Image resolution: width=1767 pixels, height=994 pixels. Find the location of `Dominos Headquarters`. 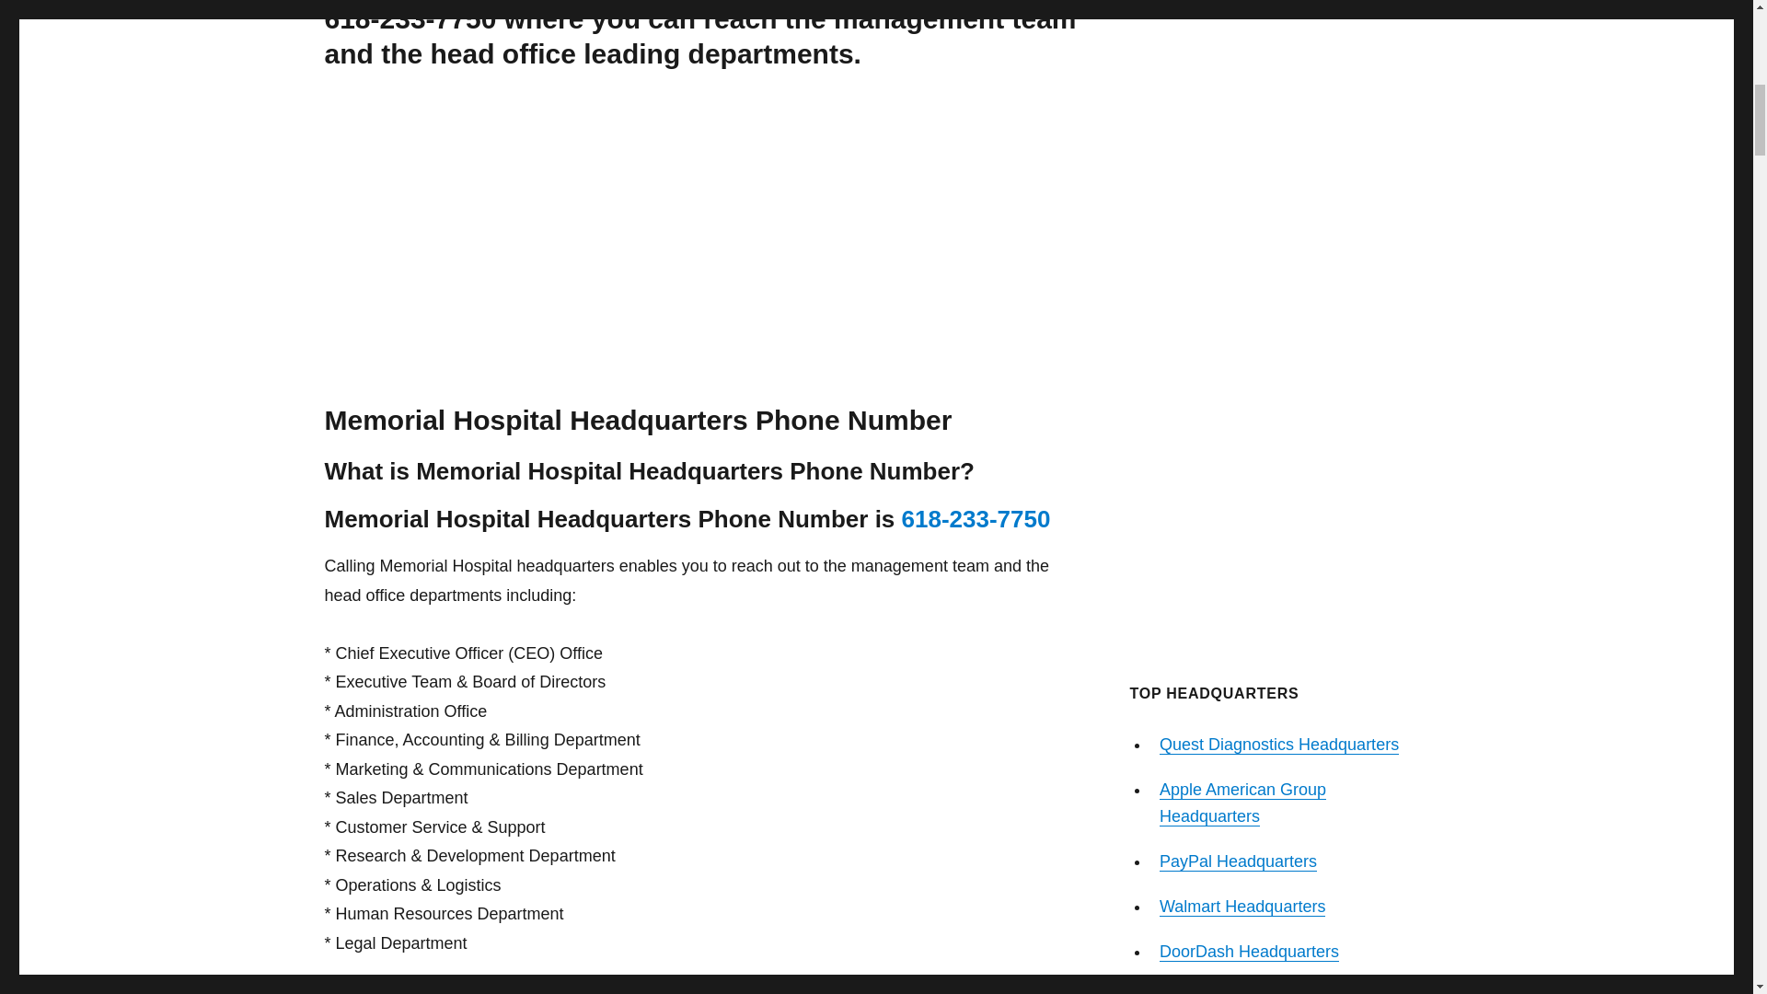

Dominos Headquarters is located at coordinates (1244, 990).